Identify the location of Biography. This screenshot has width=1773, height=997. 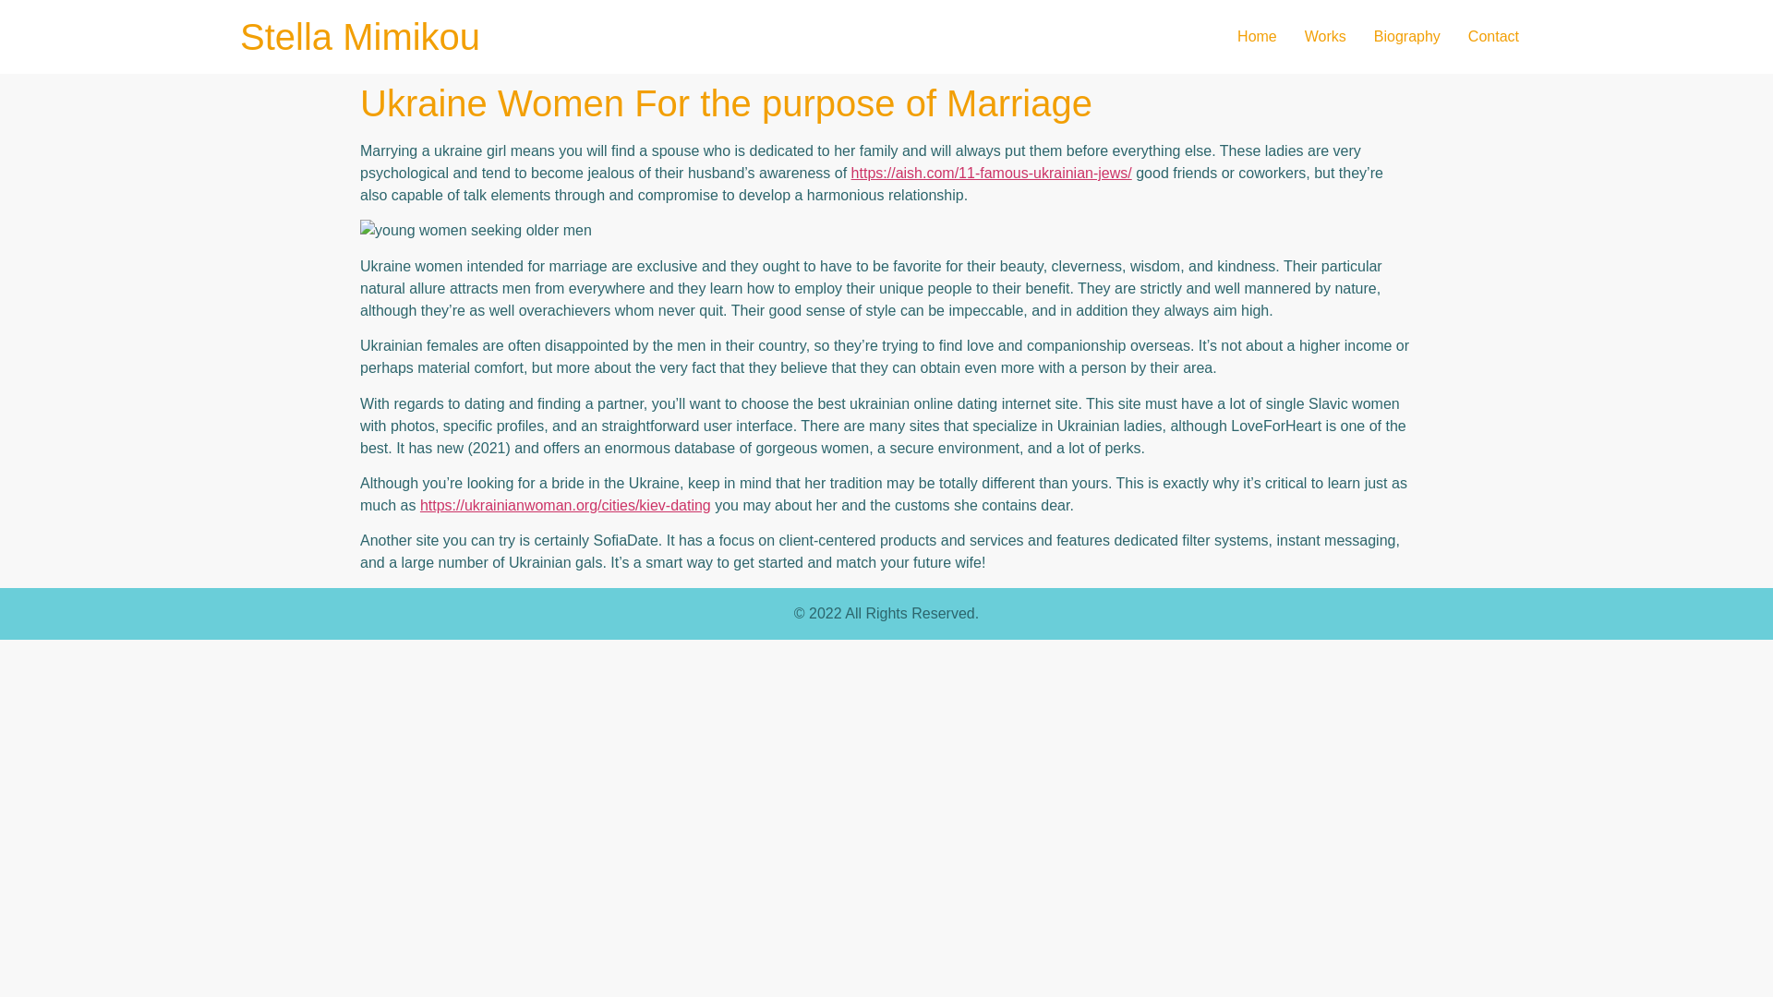
(1406, 37).